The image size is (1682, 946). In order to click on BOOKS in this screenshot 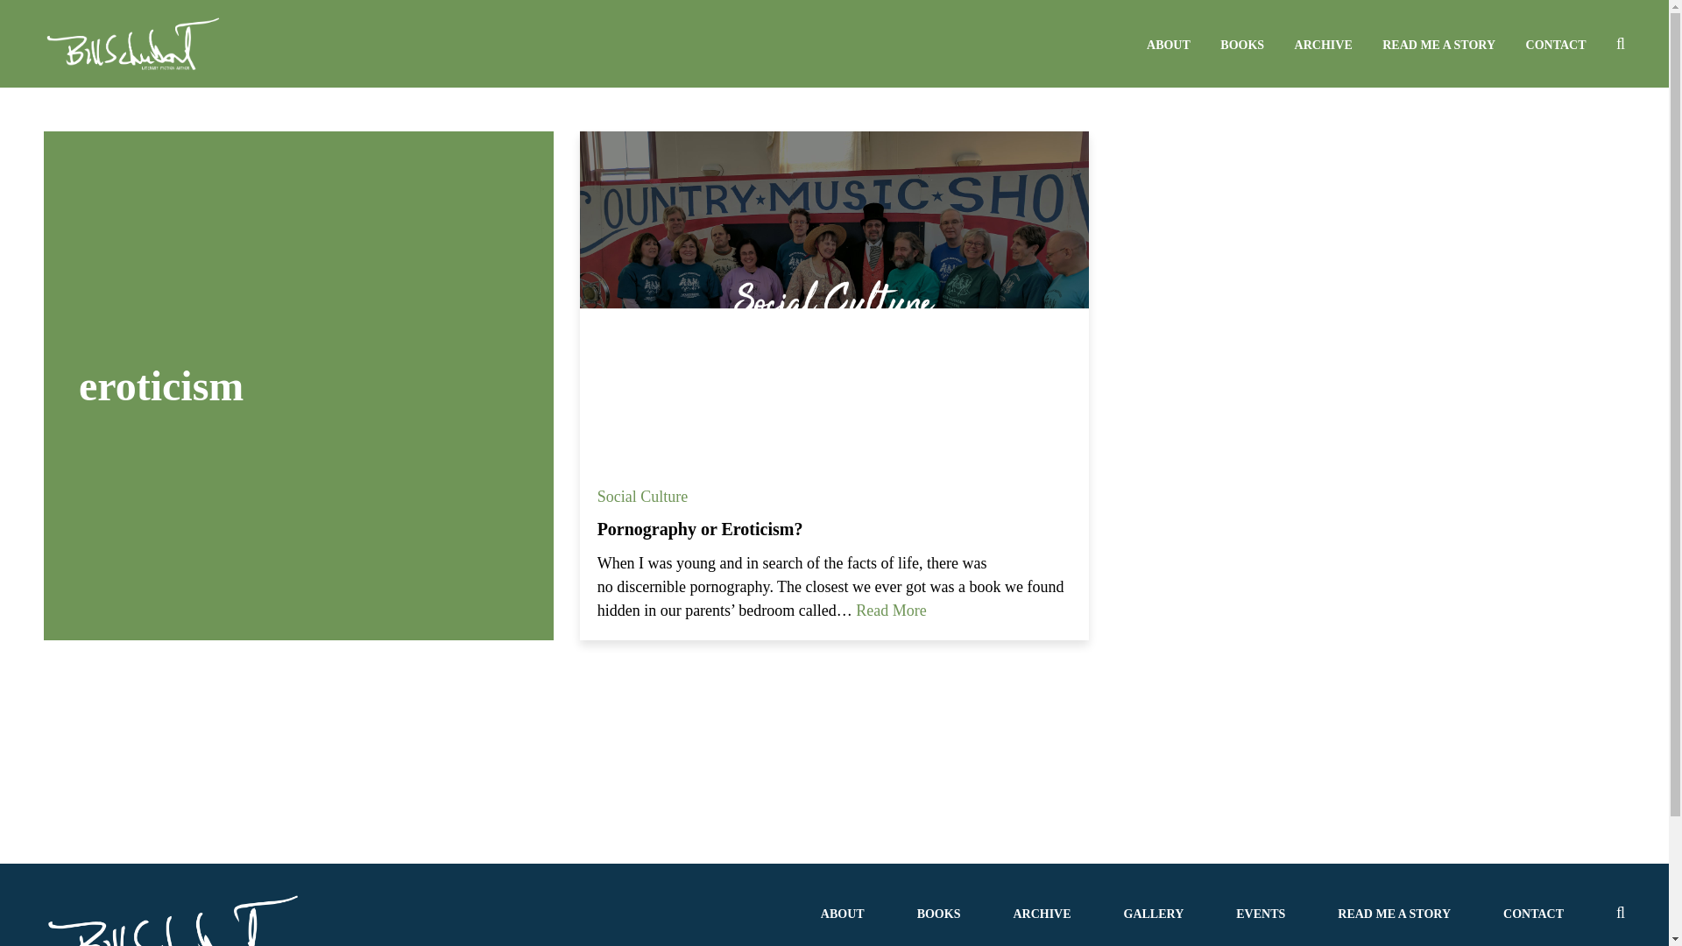, I will do `click(938, 913)`.